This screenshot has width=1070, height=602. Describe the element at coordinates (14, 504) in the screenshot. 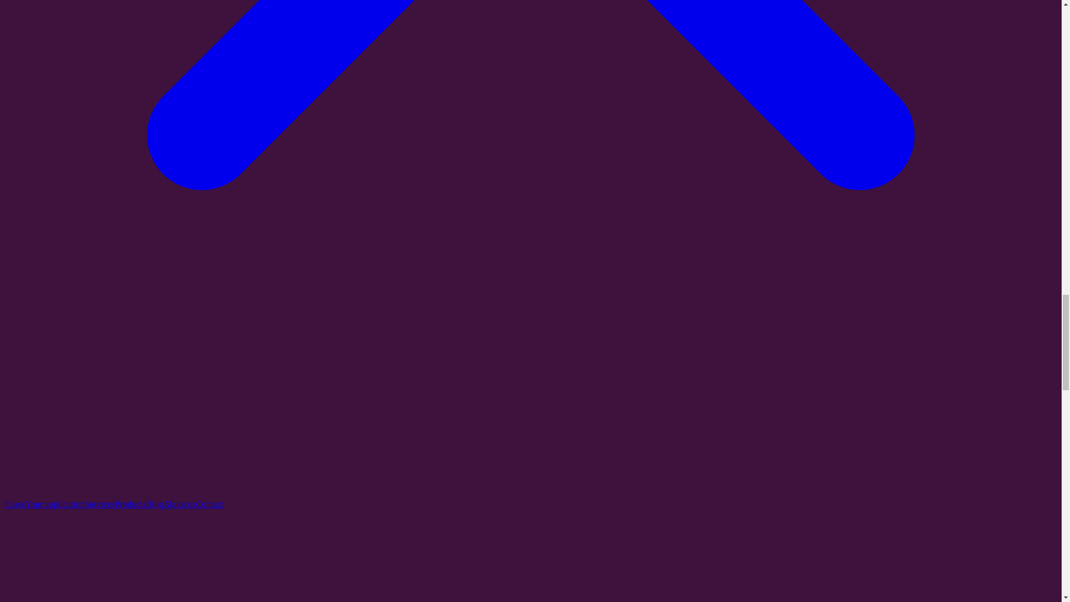

I see `Cases` at that location.